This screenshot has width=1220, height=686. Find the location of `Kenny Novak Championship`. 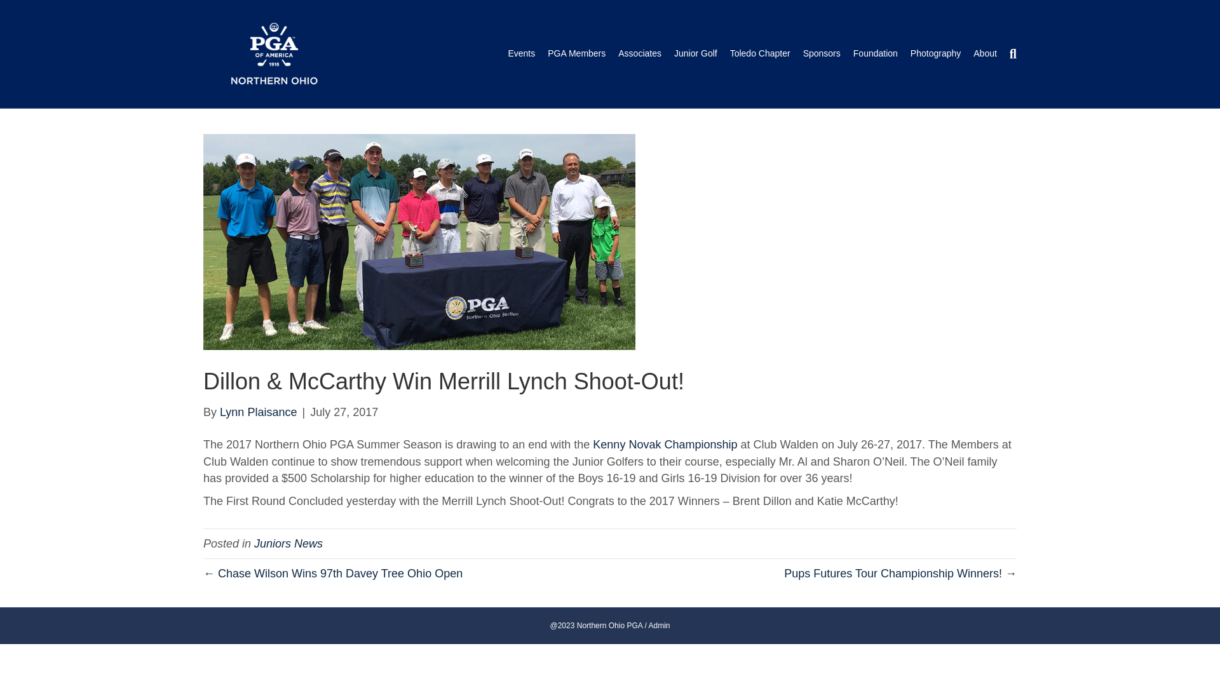

Kenny Novak Championship is located at coordinates (665, 445).